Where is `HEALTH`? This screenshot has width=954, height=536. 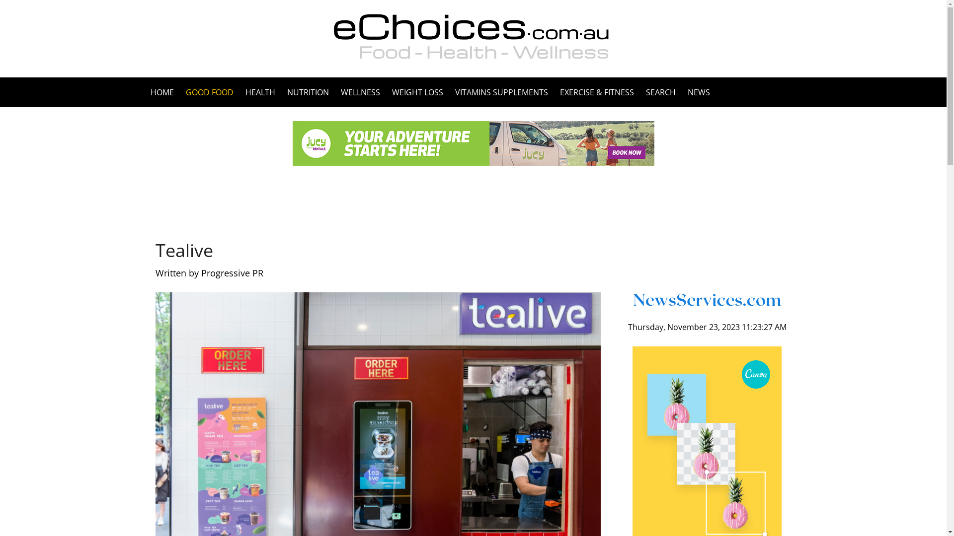
HEALTH is located at coordinates (260, 92).